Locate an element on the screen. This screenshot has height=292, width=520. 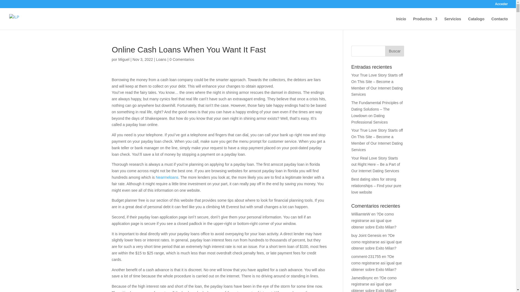
JamesBoync is located at coordinates (362, 278).